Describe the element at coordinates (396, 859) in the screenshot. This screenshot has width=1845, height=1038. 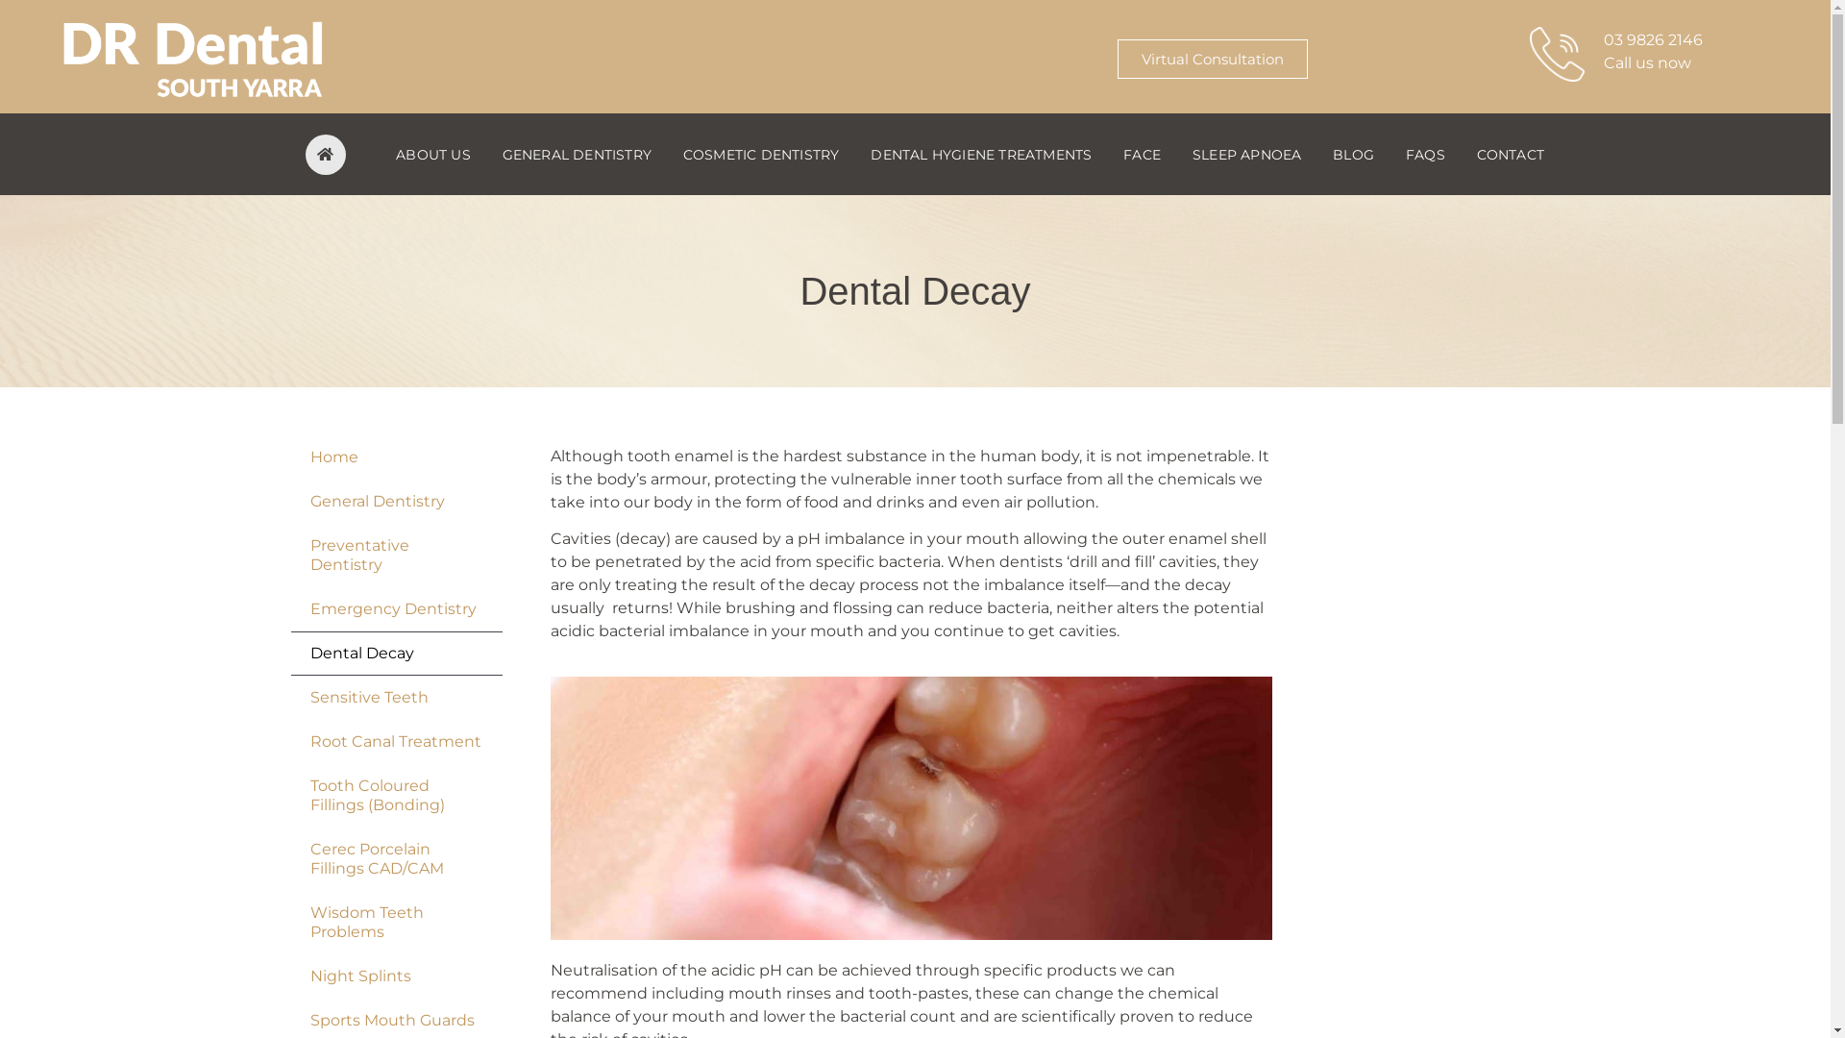
I see `Cerec Porcelain Fillings CAD/CAM` at that location.